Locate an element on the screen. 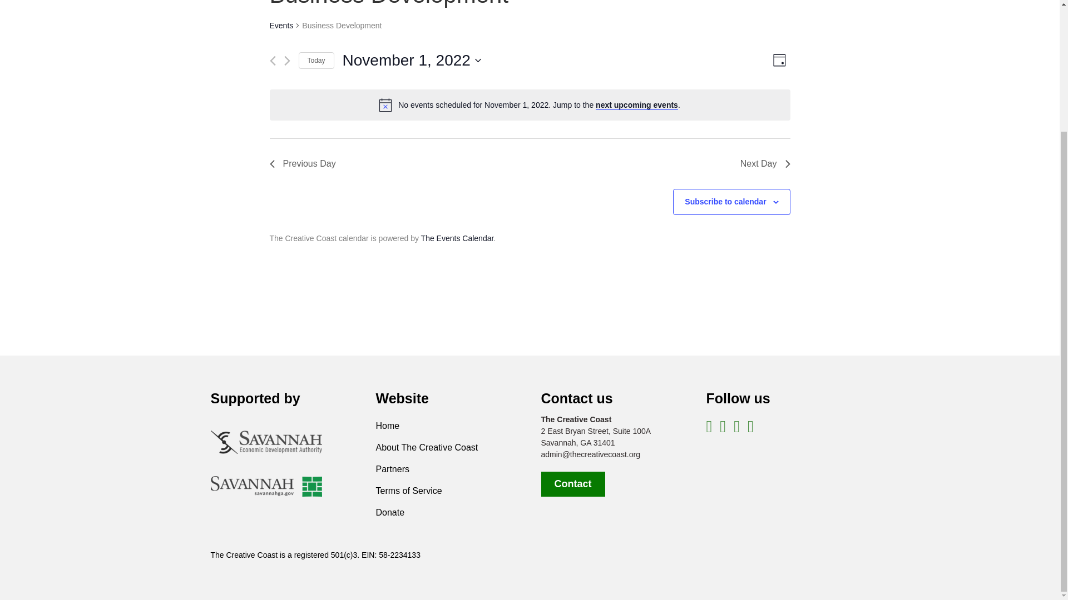 This screenshot has width=1068, height=600. Subscribe to calendar is located at coordinates (725, 202).